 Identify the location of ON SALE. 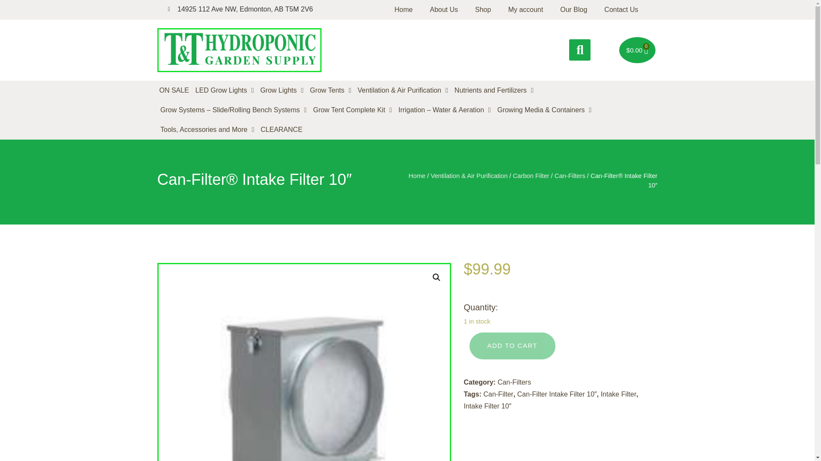
(174, 90).